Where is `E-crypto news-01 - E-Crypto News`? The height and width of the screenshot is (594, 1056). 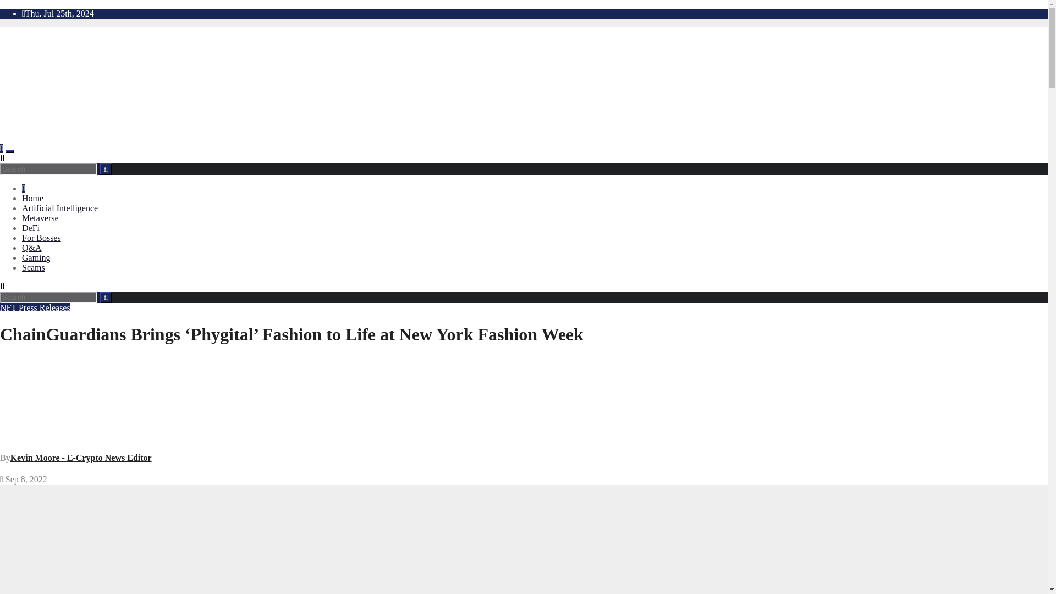
E-crypto news-01 - E-Crypto News is located at coordinates (221, 84).